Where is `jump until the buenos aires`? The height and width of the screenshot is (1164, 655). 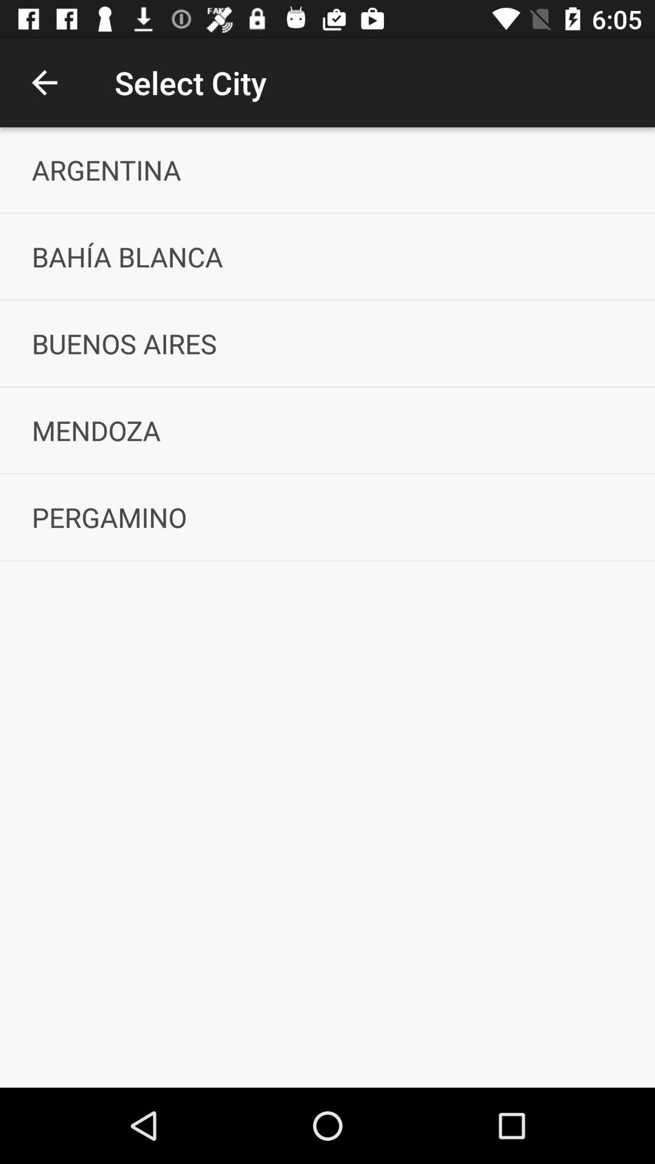 jump until the buenos aires is located at coordinates (327, 343).